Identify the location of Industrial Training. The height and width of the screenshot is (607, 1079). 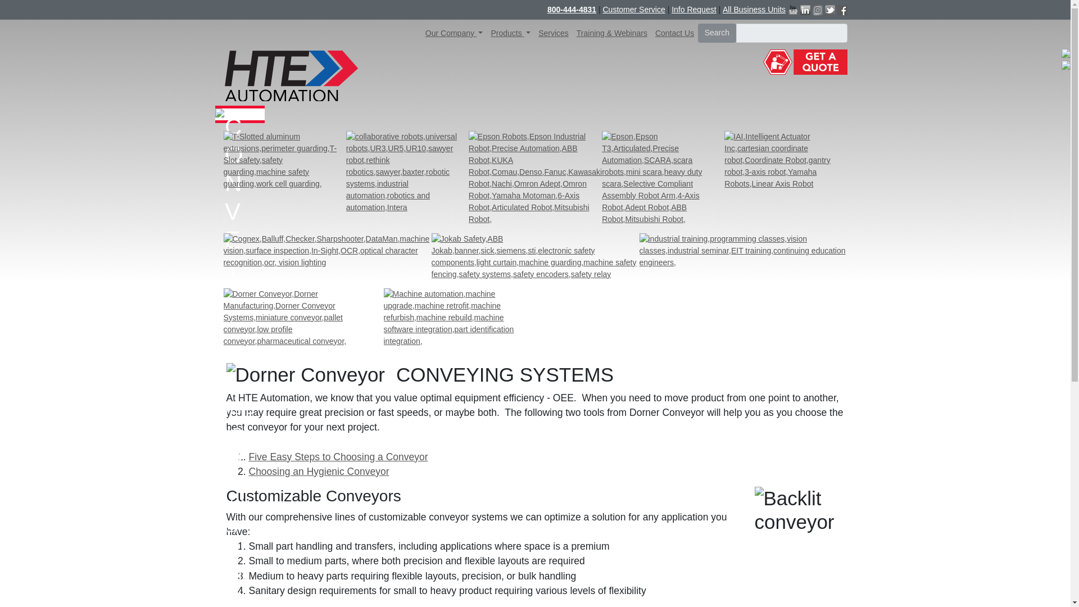
(743, 250).